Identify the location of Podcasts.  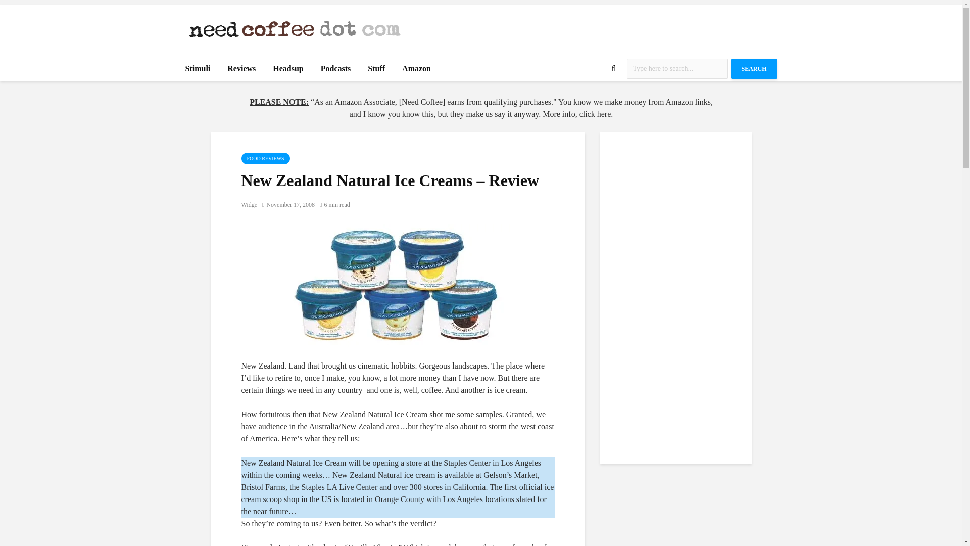
(336, 69).